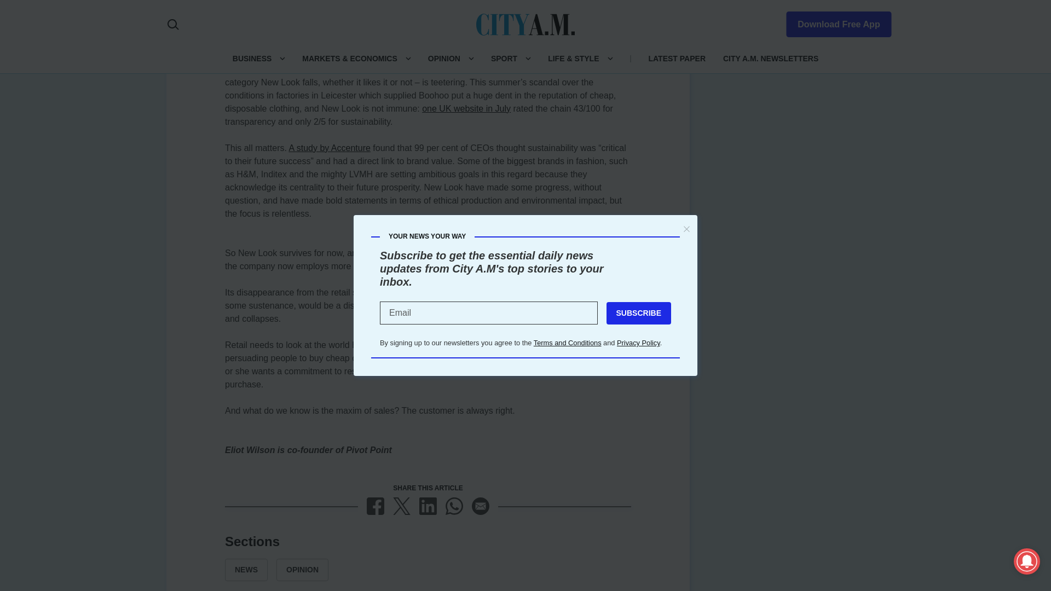  I want to click on X, so click(402, 506).